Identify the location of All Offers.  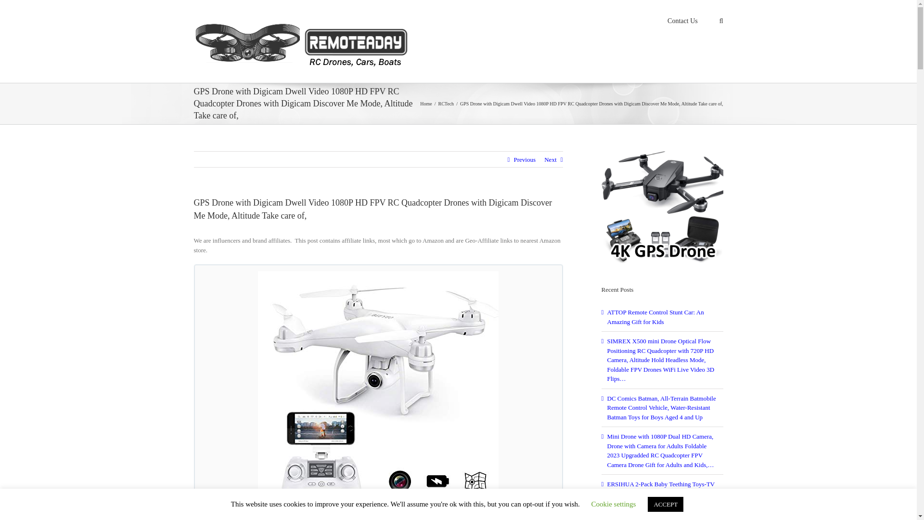
(529, 518).